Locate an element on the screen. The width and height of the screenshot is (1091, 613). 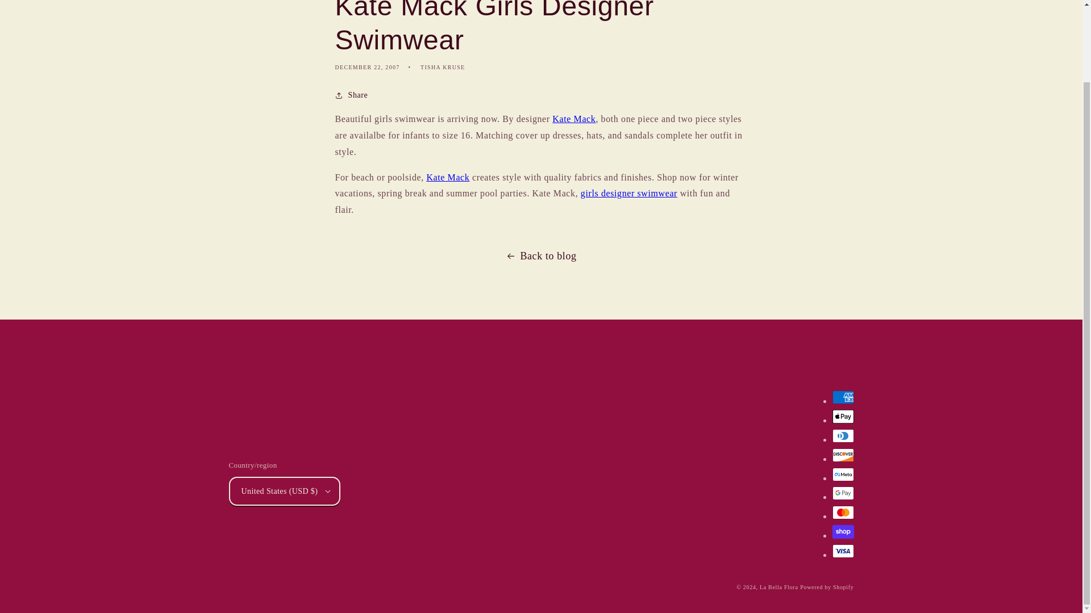
Kate Mack is located at coordinates (448, 177).